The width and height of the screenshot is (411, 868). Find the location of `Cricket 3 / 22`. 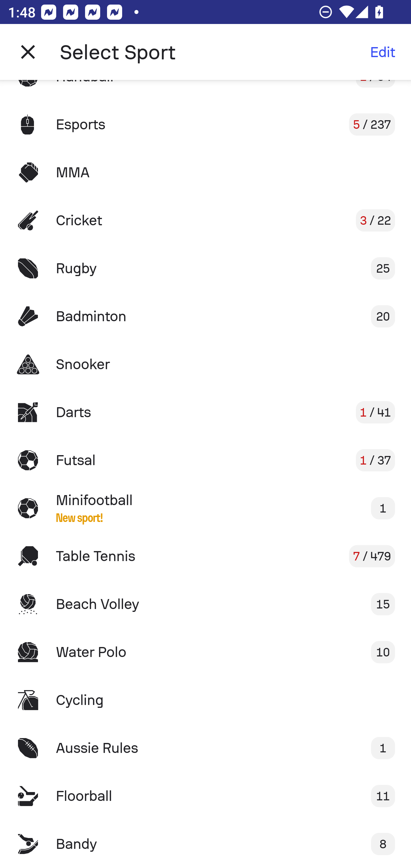

Cricket 3 / 22 is located at coordinates (205, 220).